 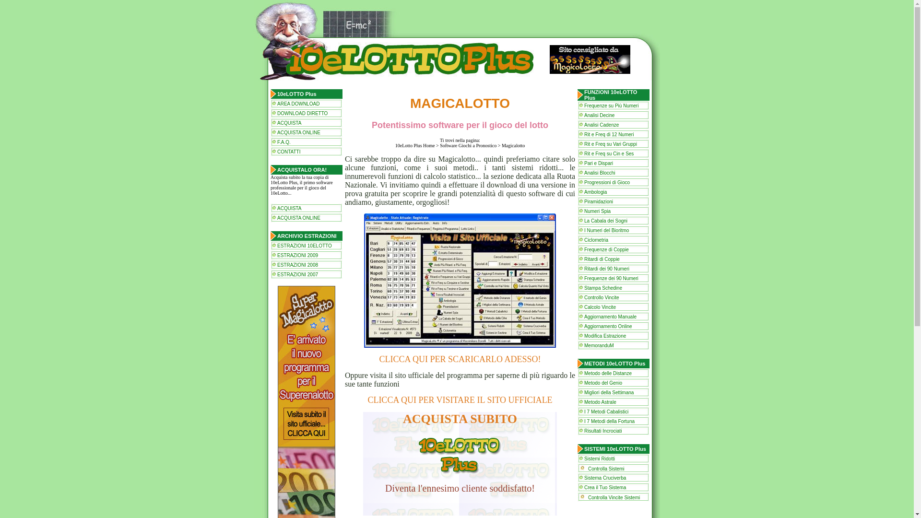 I want to click on Metodo Astrale, so click(x=601, y=402).